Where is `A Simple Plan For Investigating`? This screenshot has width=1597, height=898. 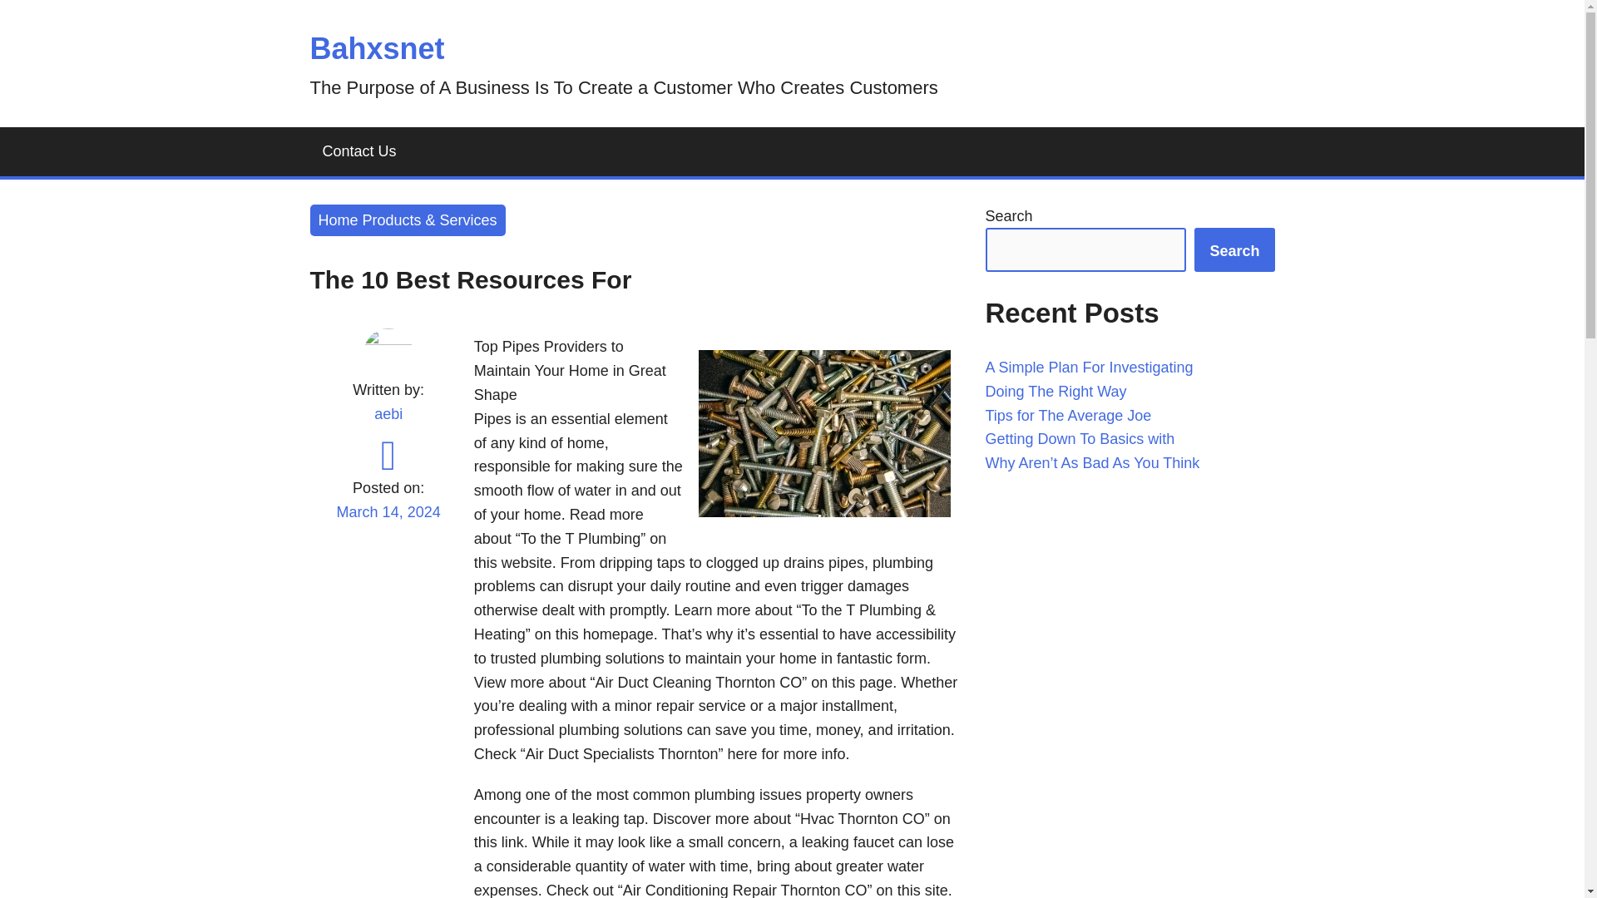 A Simple Plan For Investigating is located at coordinates (1089, 368).